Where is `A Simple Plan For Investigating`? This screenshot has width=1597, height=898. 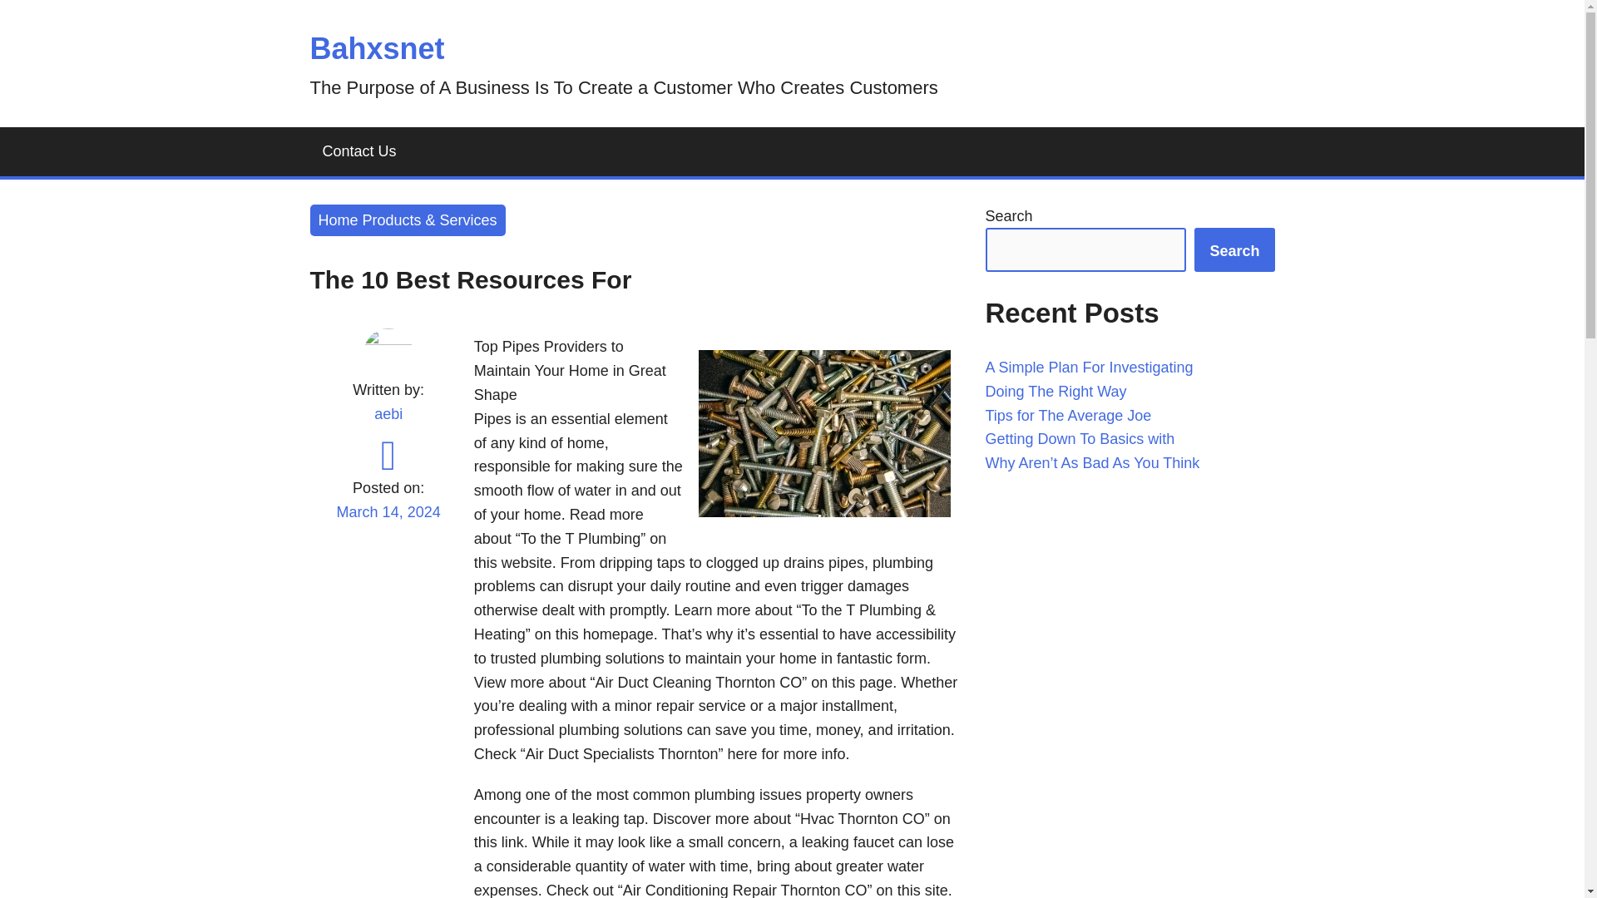 A Simple Plan For Investigating is located at coordinates (1089, 368).